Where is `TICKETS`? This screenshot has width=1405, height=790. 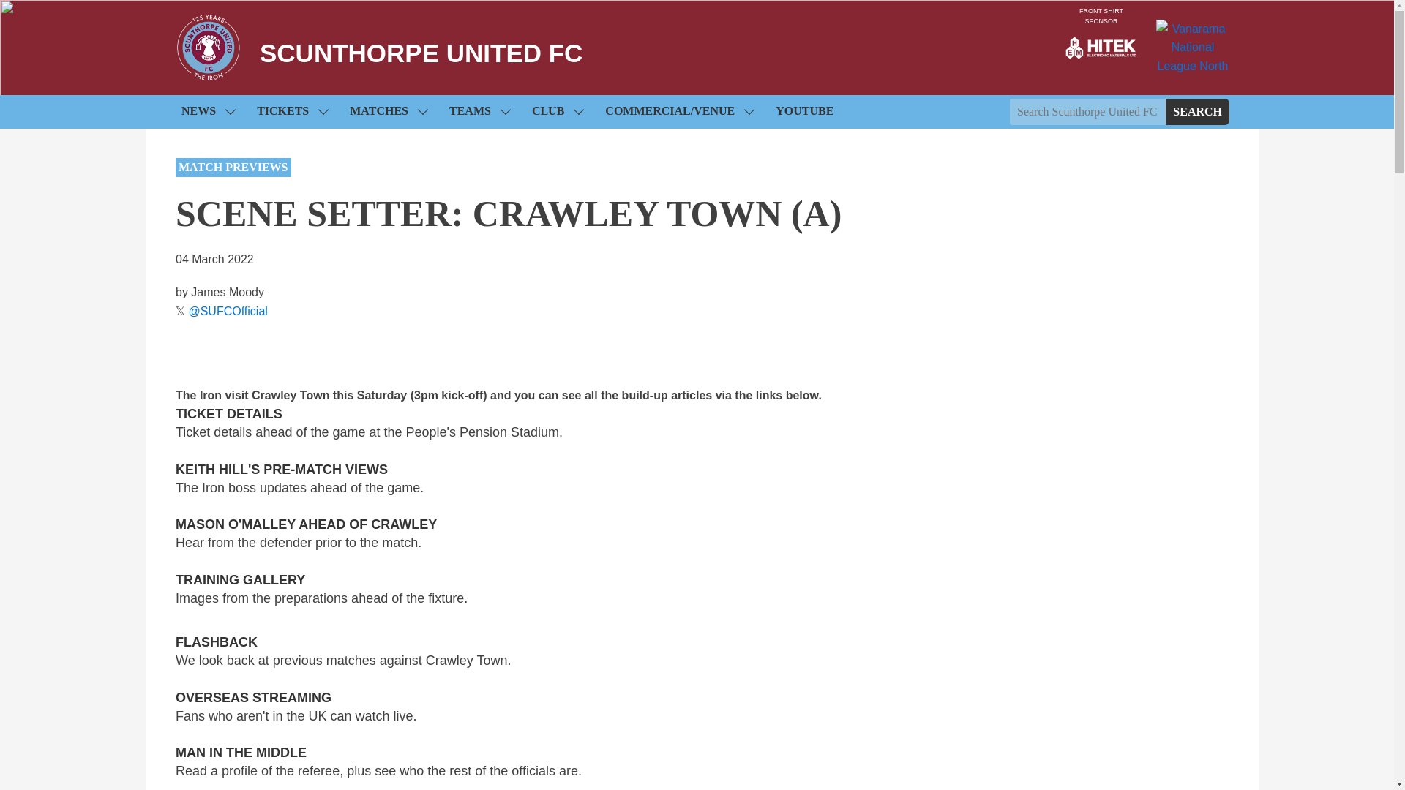 TICKETS is located at coordinates (292, 111).